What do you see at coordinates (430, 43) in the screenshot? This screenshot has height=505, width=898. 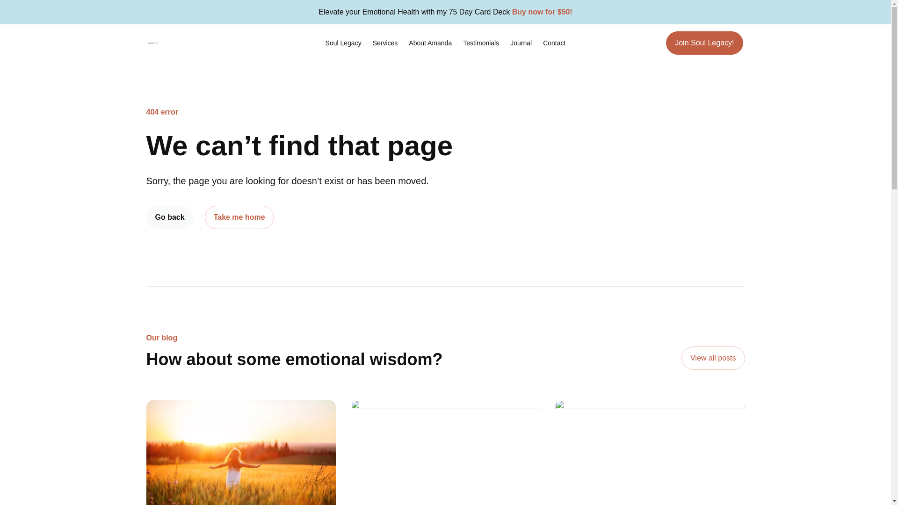 I see `About Amanda` at bounding box center [430, 43].